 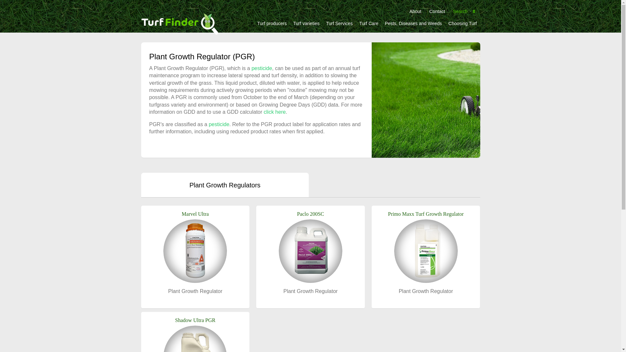 What do you see at coordinates (415, 11) in the screenshot?
I see `About` at bounding box center [415, 11].